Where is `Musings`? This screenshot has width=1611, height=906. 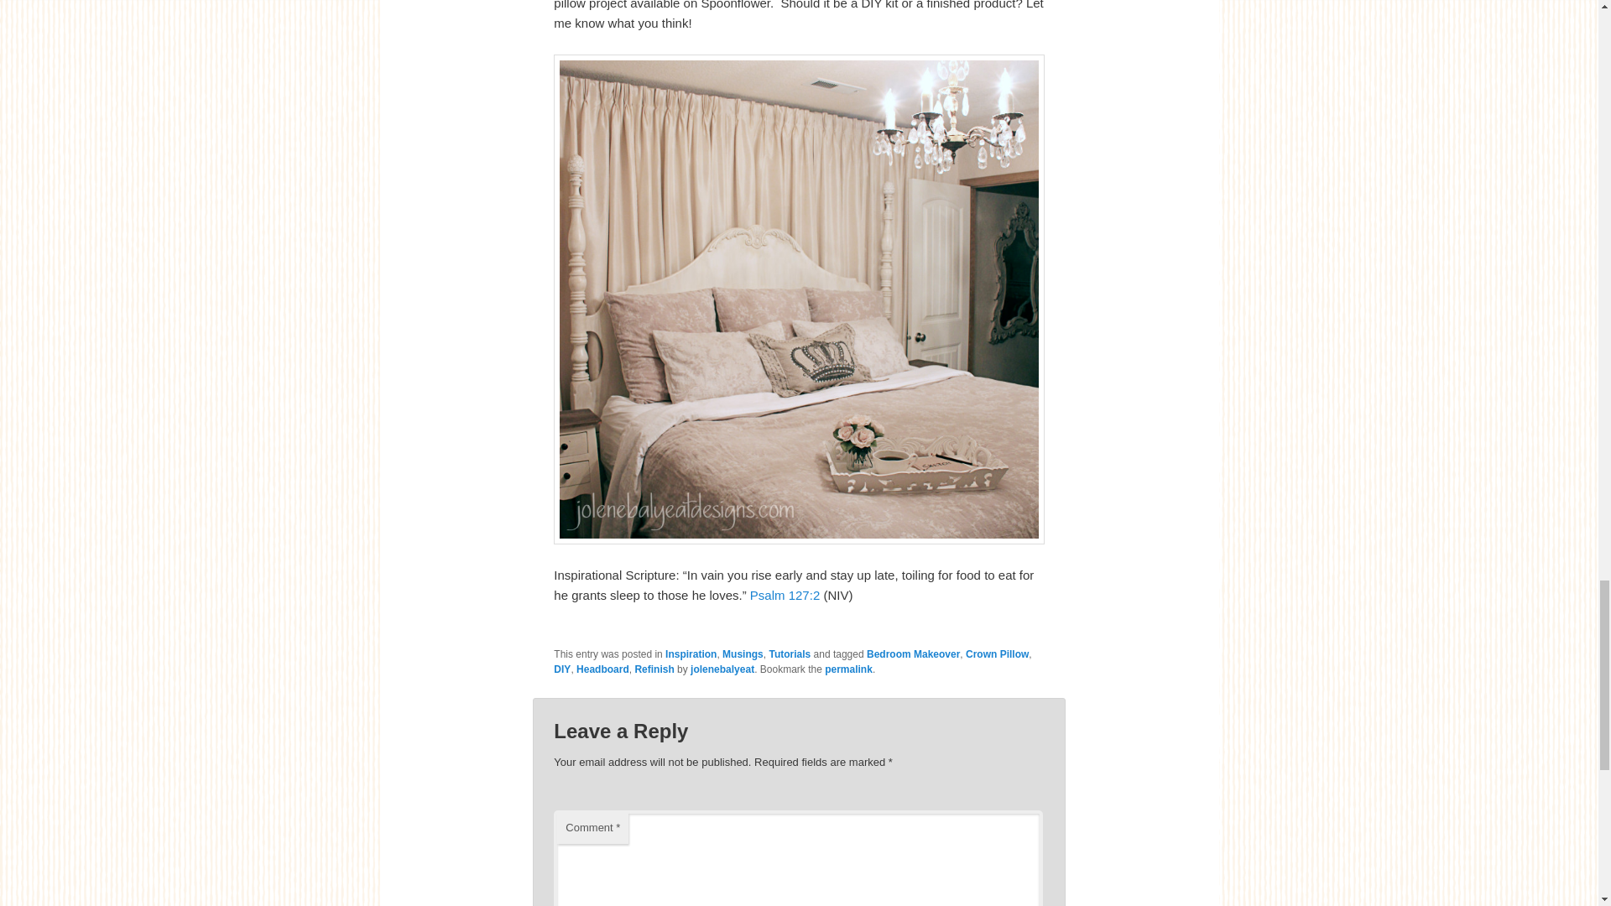 Musings is located at coordinates (743, 654).